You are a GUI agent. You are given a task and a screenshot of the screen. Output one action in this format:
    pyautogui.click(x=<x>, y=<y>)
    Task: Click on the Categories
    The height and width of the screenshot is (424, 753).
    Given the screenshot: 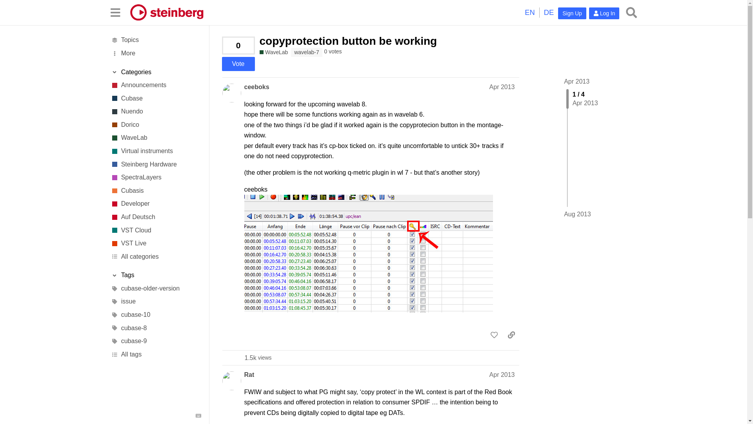 What is the action you would take?
    pyautogui.click(x=156, y=72)
    